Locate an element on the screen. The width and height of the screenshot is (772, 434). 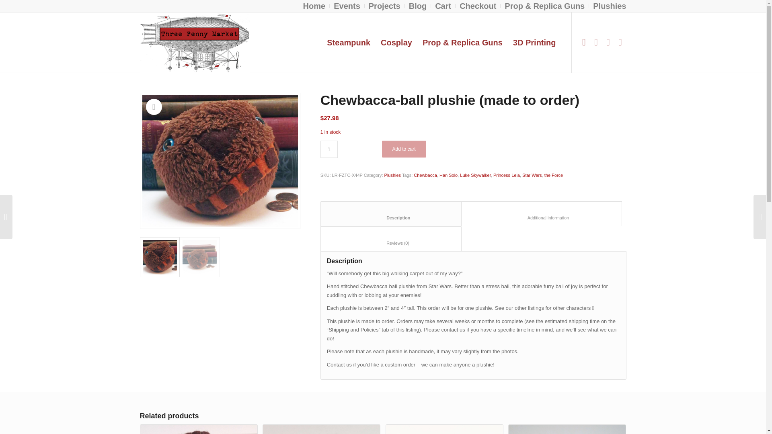
      Additional information      is located at coordinates (541, 214).